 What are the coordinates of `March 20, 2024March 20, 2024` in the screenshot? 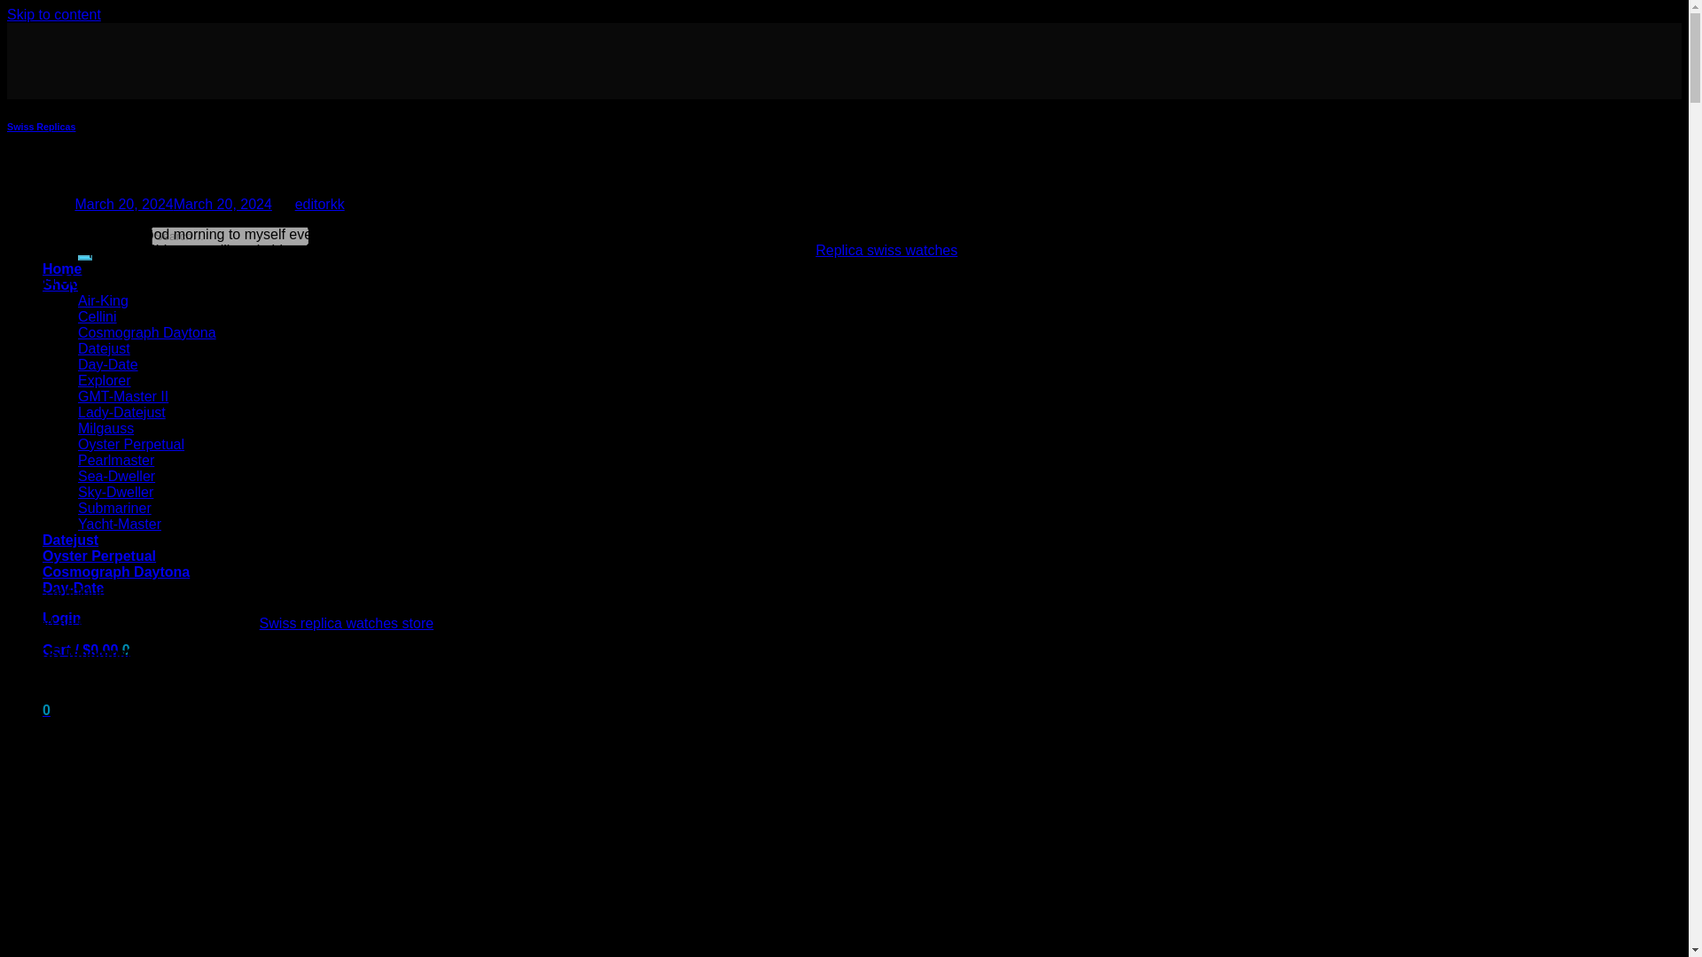 It's located at (172, 204).